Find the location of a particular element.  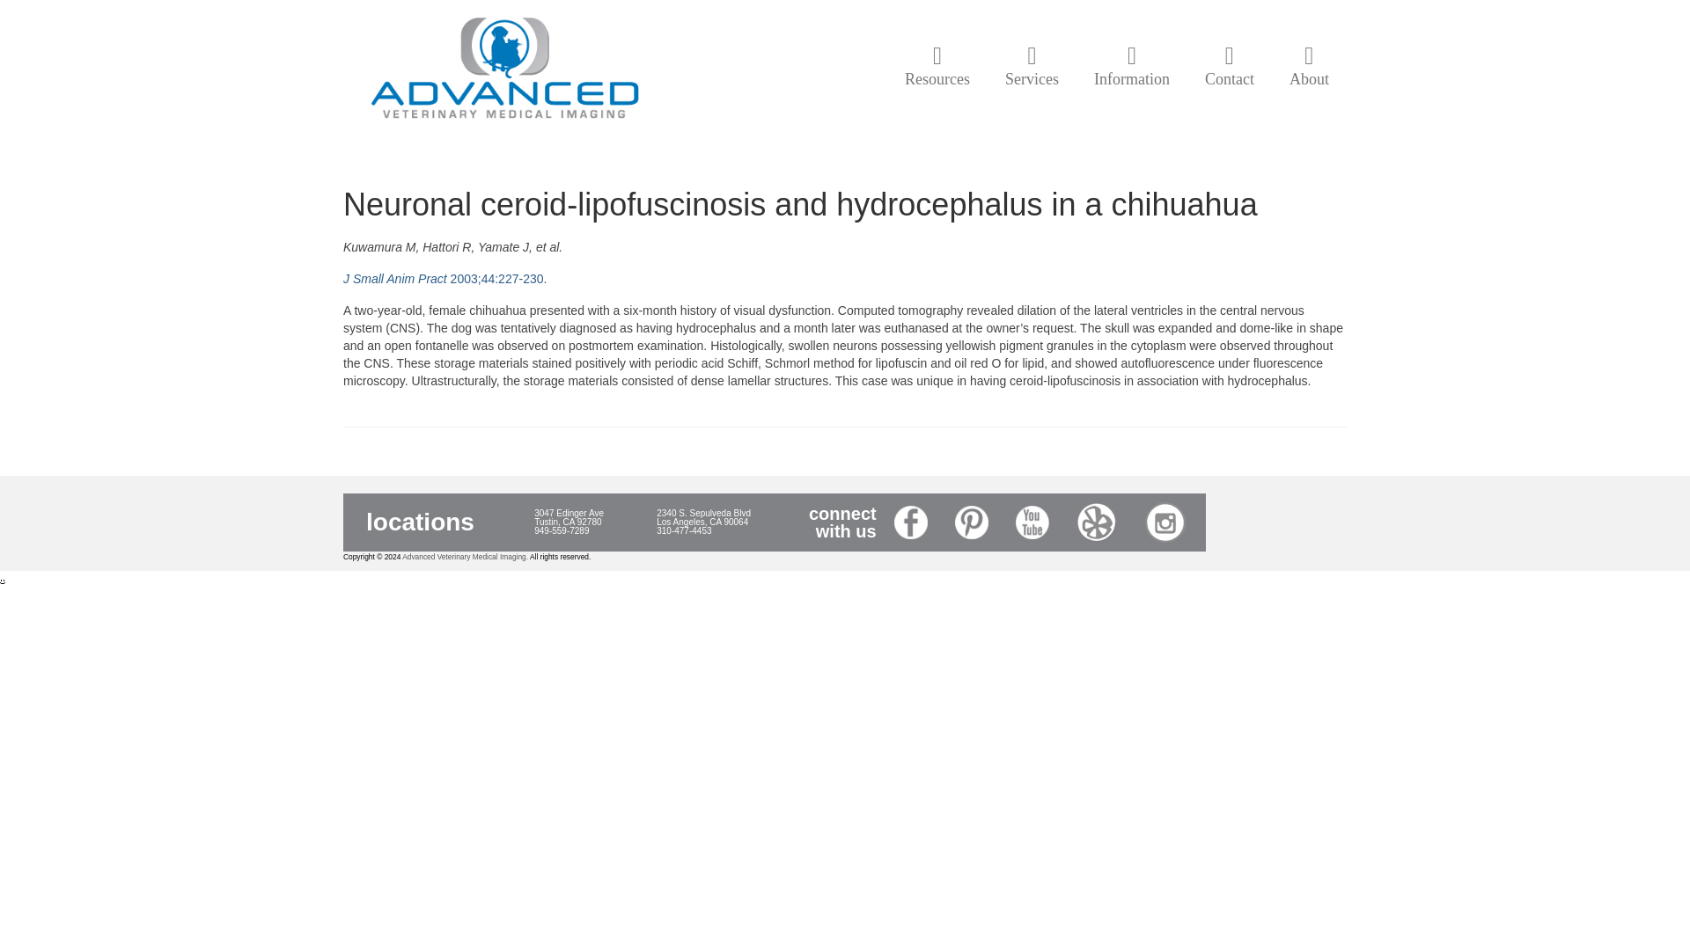

Services is located at coordinates (1032, 67).